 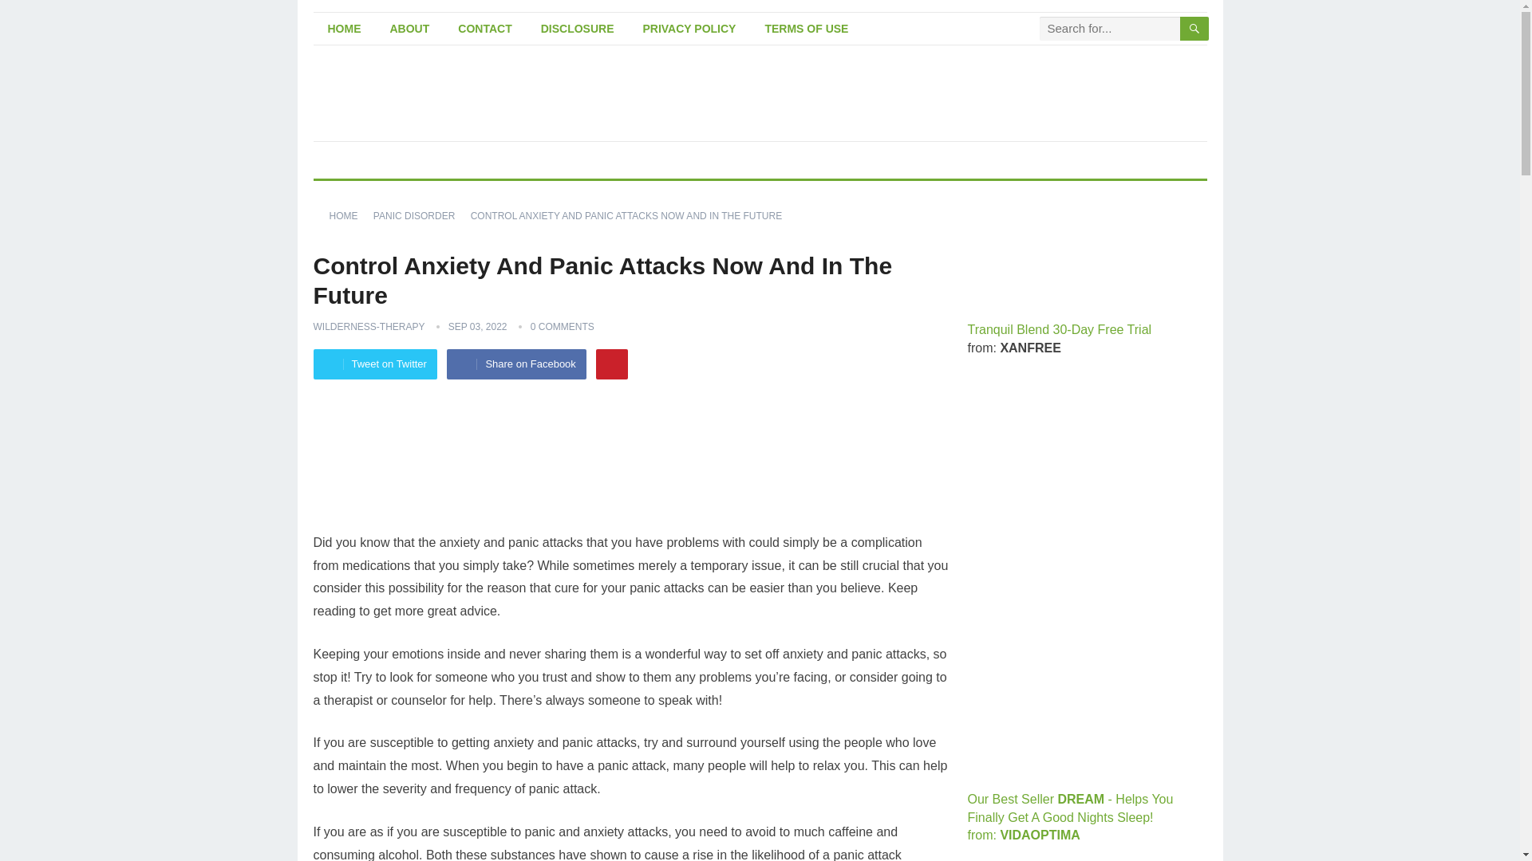 I want to click on CONTACT, so click(x=484, y=29).